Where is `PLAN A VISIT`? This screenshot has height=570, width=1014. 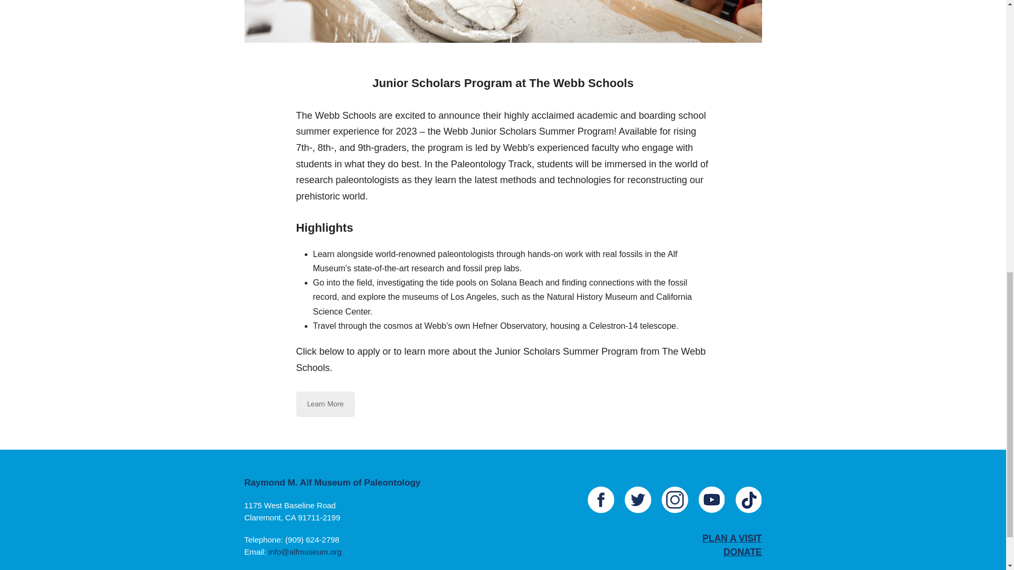 PLAN A VISIT is located at coordinates (732, 538).